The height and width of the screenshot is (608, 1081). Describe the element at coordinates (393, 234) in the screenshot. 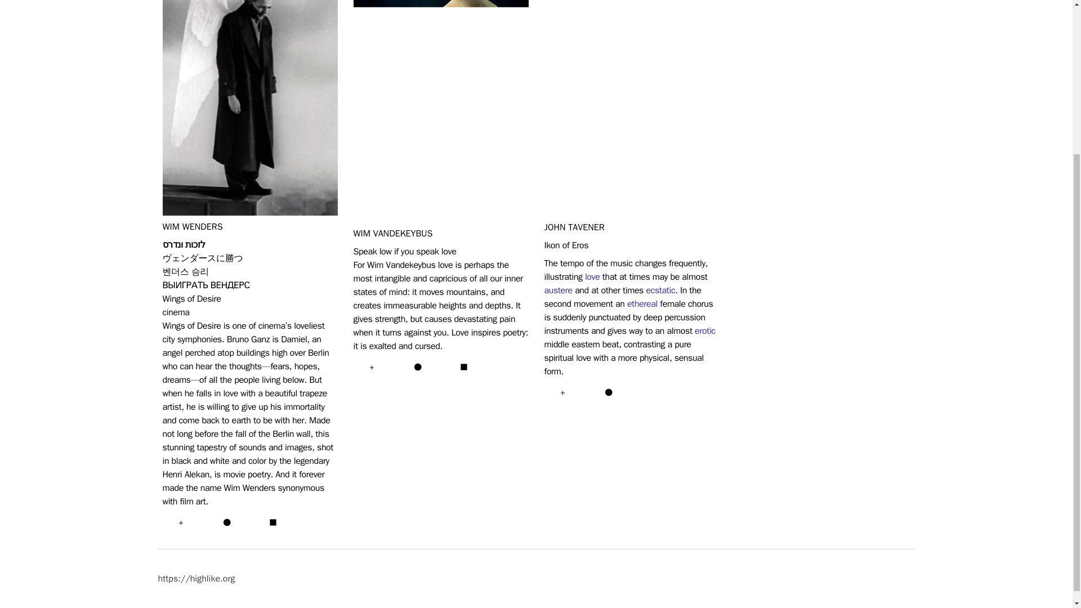

I see `Wim Vandekeybus` at that location.